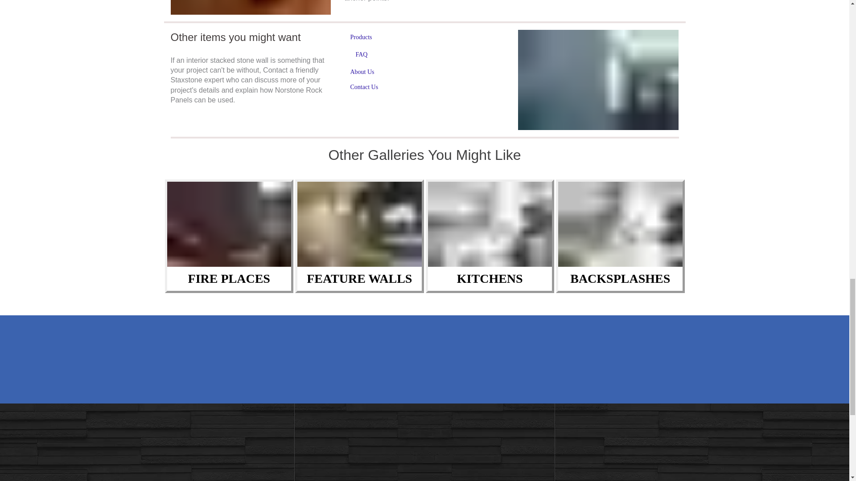 The width and height of the screenshot is (856, 481). Describe the element at coordinates (620, 224) in the screenshot. I see `Staxstone Natural Stone Veneer - Gallery Backsplashes` at that location.